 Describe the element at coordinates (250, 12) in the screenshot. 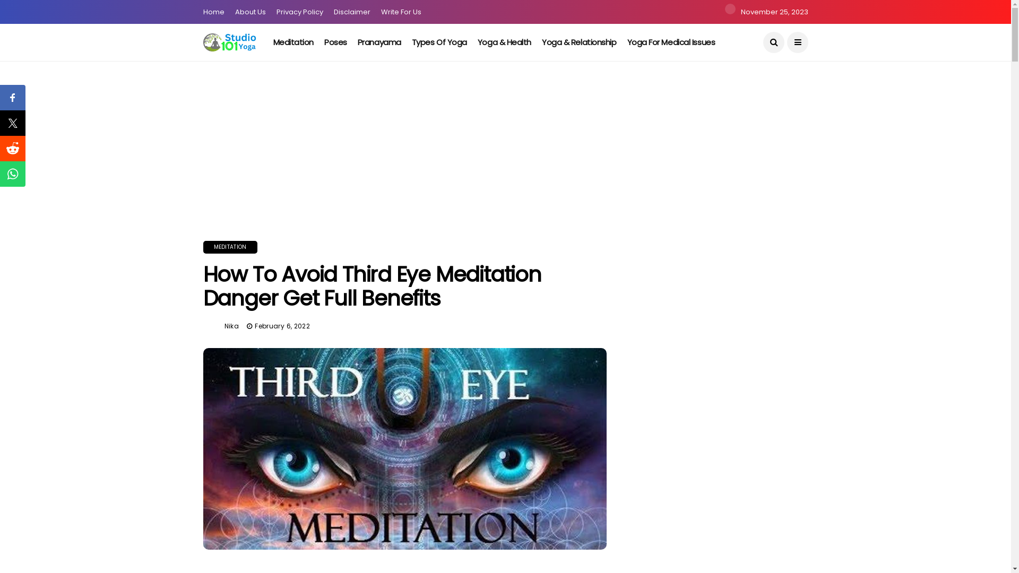

I see `About Us` at that location.